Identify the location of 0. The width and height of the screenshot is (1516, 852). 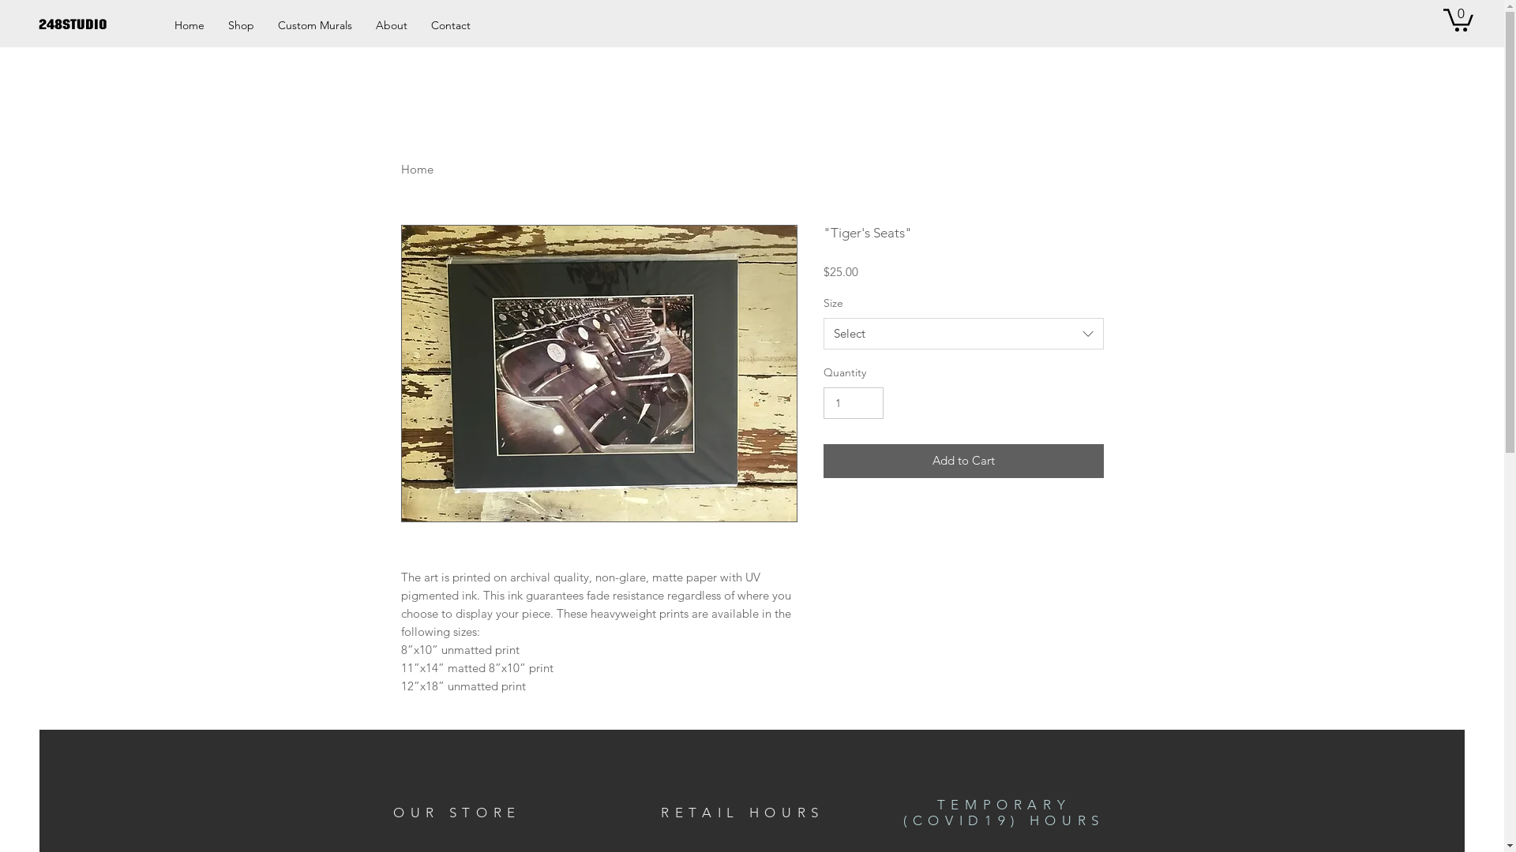
(1458, 19).